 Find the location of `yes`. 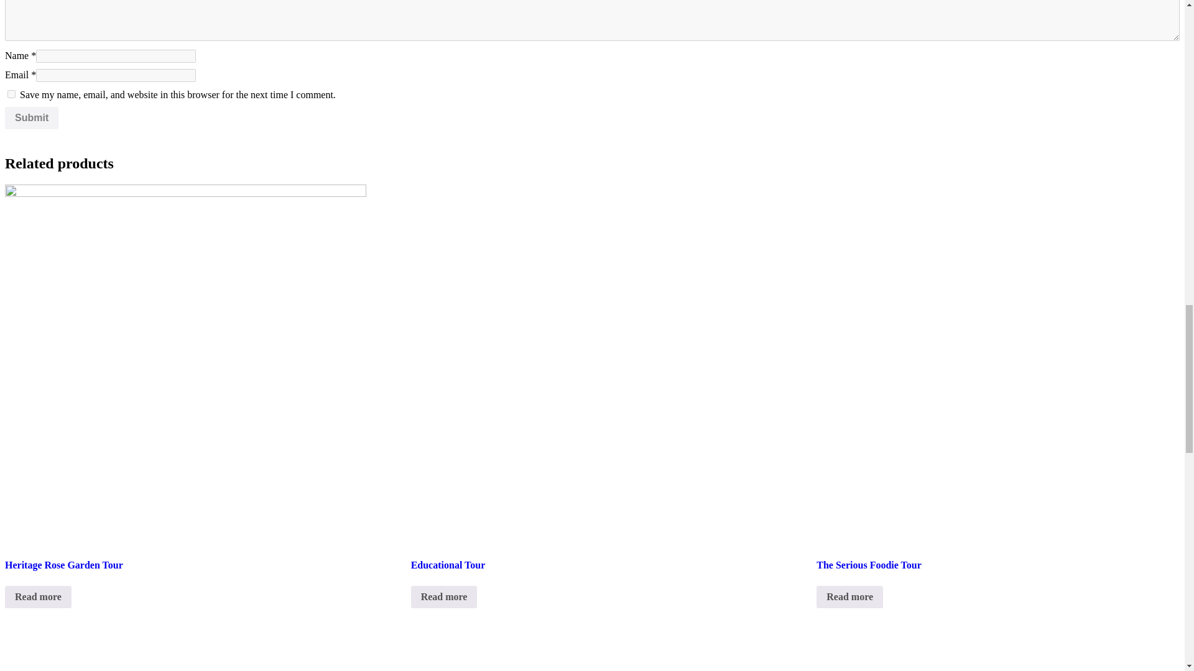

yes is located at coordinates (11, 93).